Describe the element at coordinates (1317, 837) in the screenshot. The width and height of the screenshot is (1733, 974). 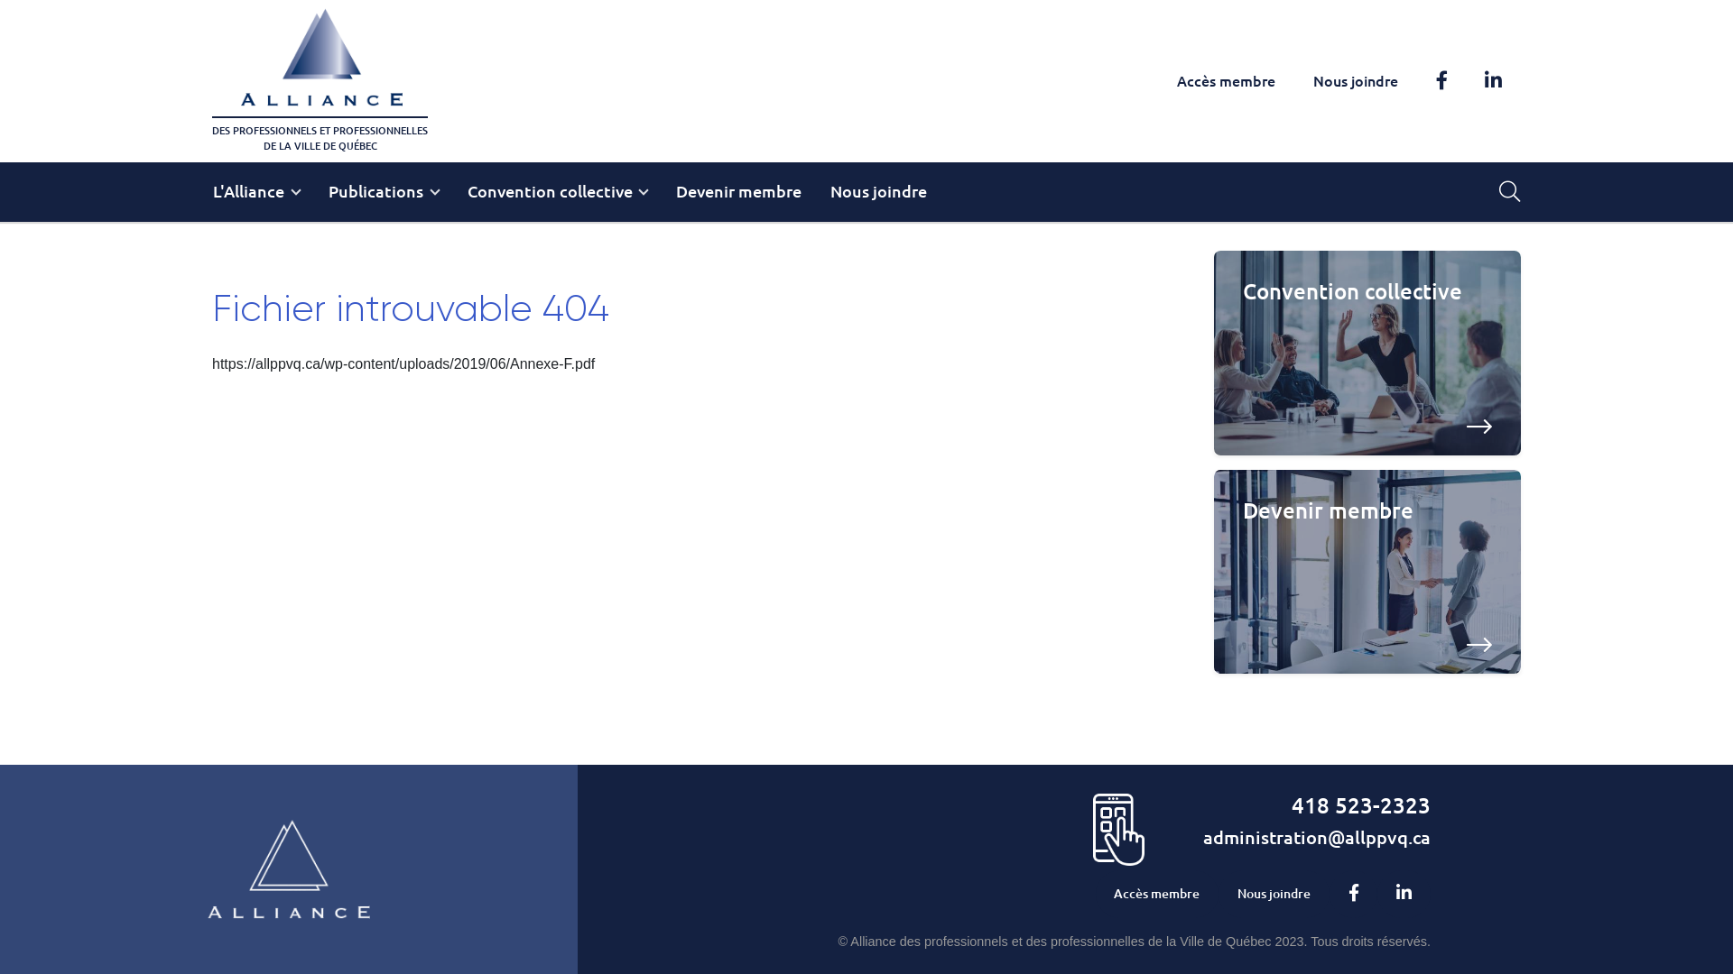
I see `administration@allppvq.ca` at that location.